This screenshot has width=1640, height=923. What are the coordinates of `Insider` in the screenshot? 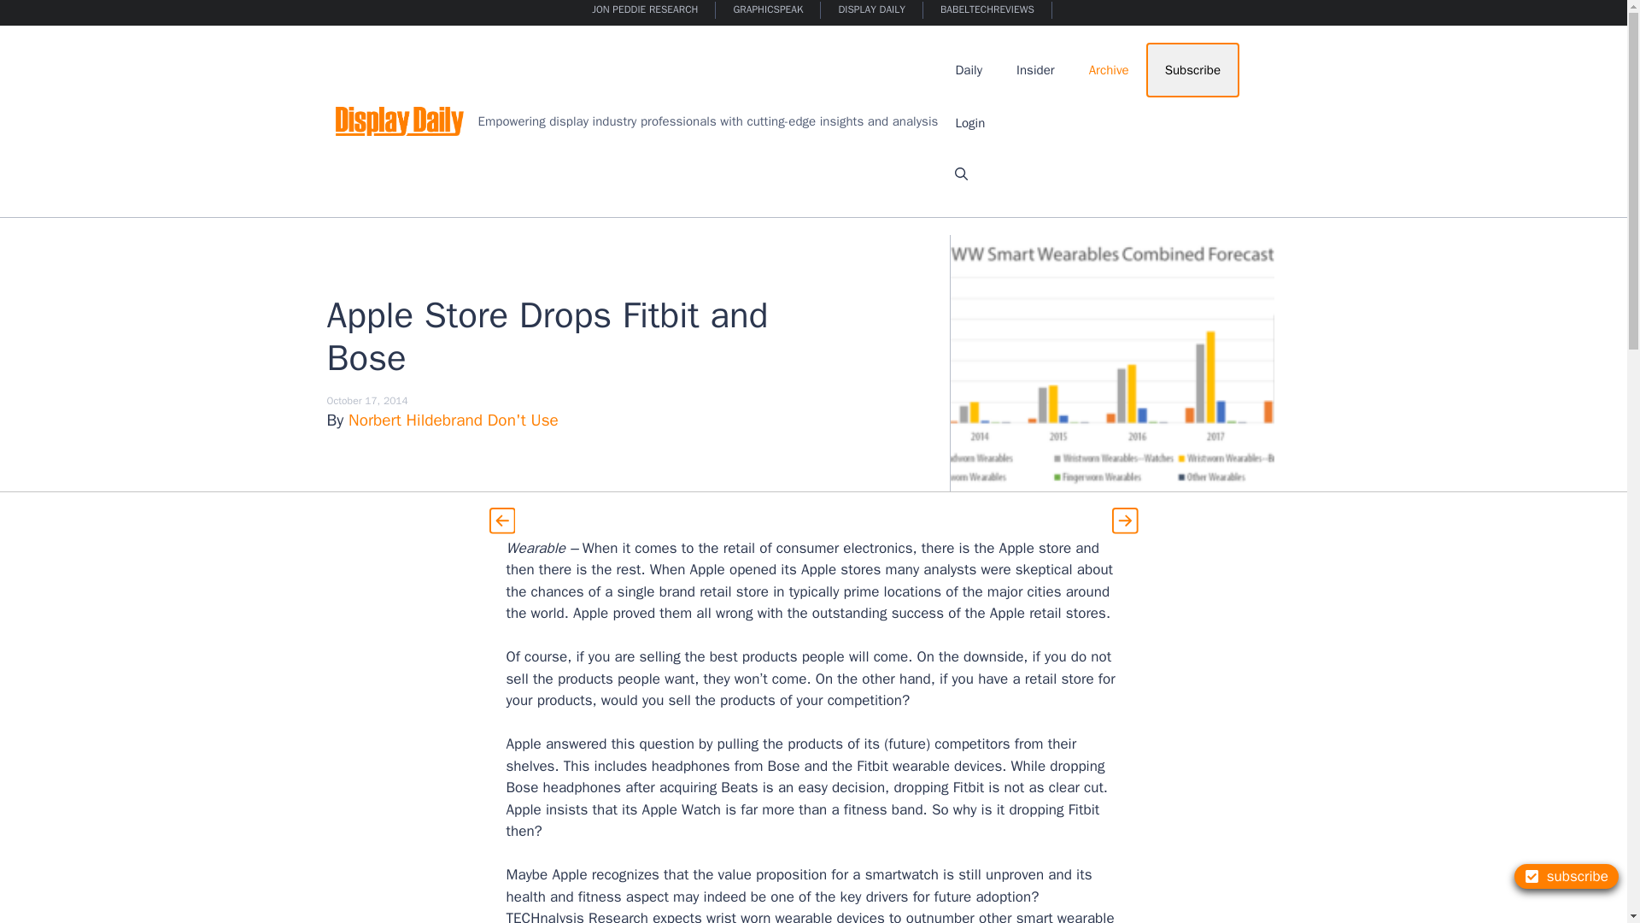 It's located at (1035, 70).